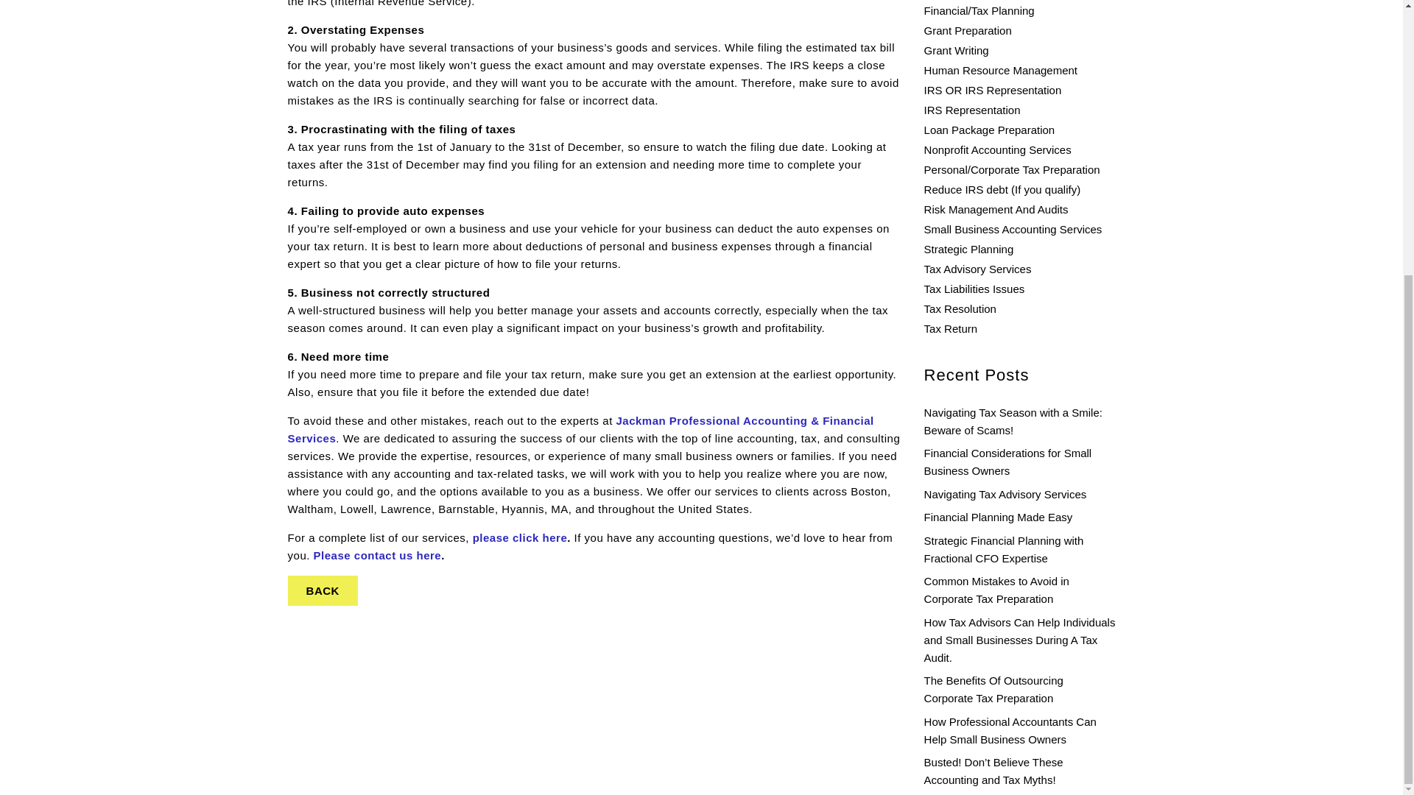  What do you see at coordinates (1001, 70) in the screenshot?
I see `Human Resource Management` at bounding box center [1001, 70].